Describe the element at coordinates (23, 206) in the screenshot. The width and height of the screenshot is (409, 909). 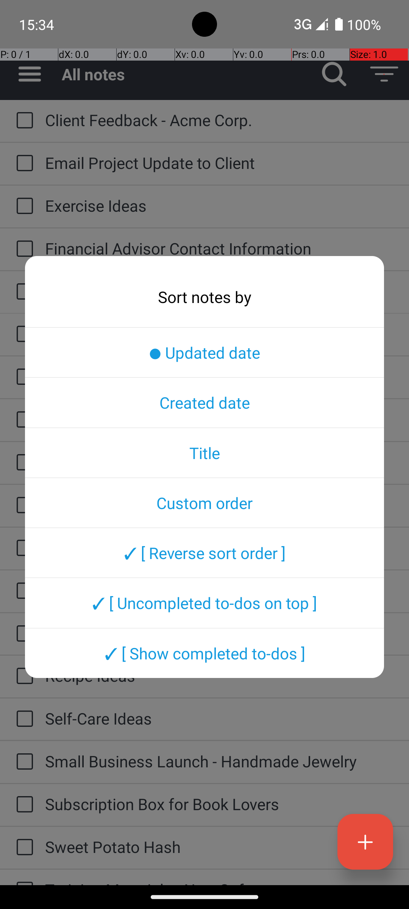
I see `to-do: Exercise Ideas` at that location.